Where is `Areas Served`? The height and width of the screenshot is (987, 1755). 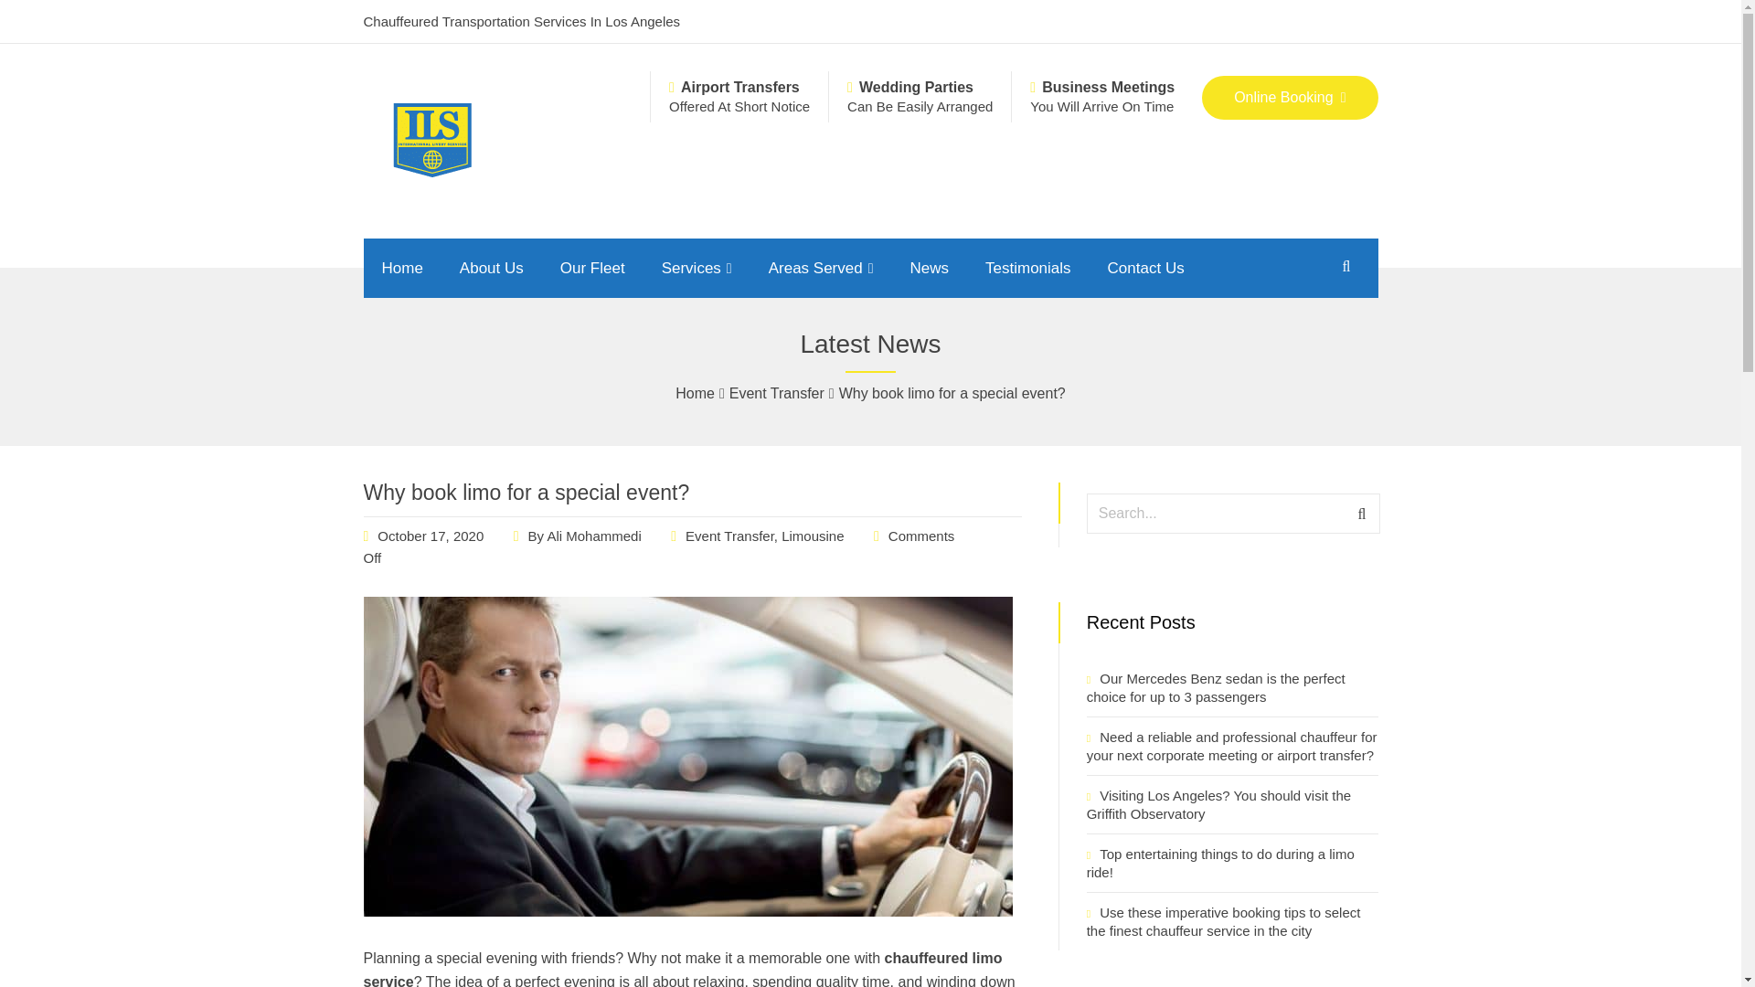
Areas Served is located at coordinates (821, 269).